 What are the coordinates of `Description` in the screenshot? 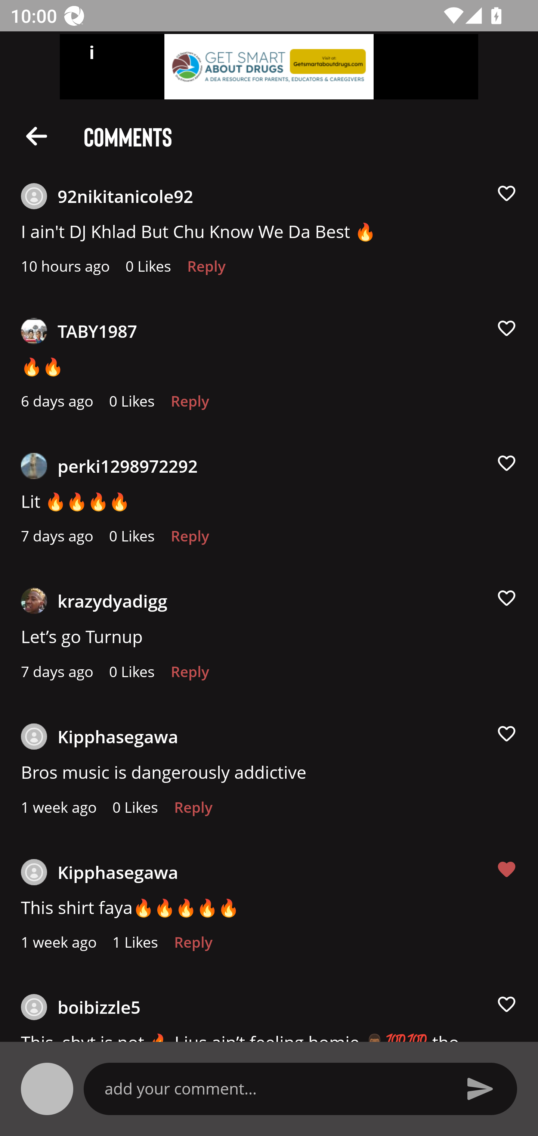 It's located at (37, 135).